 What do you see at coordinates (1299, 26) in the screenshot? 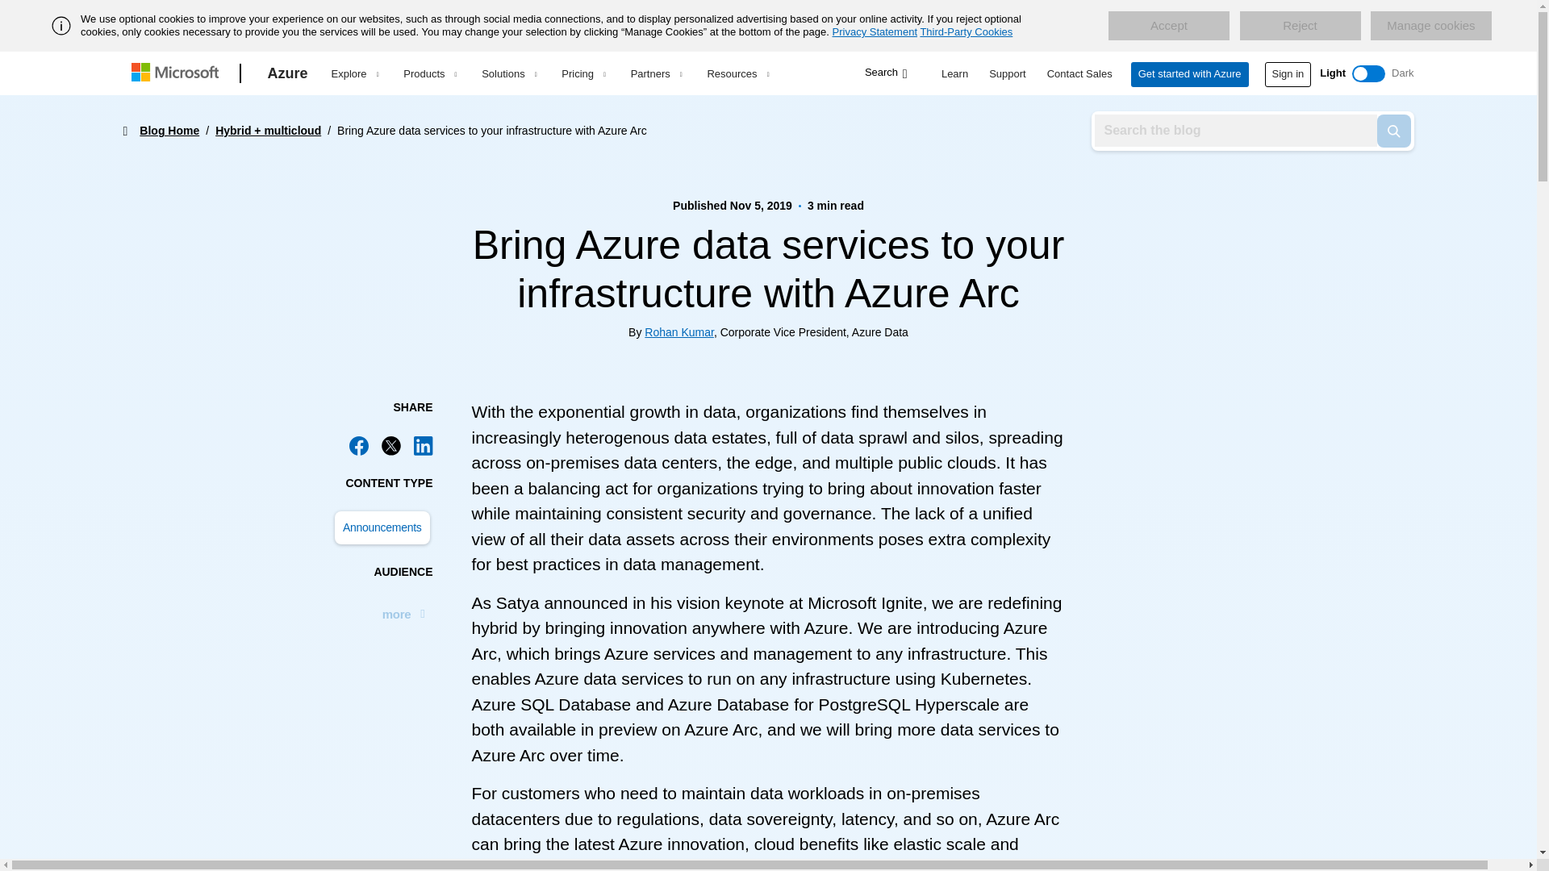
I see `Reject` at bounding box center [1299, 26].